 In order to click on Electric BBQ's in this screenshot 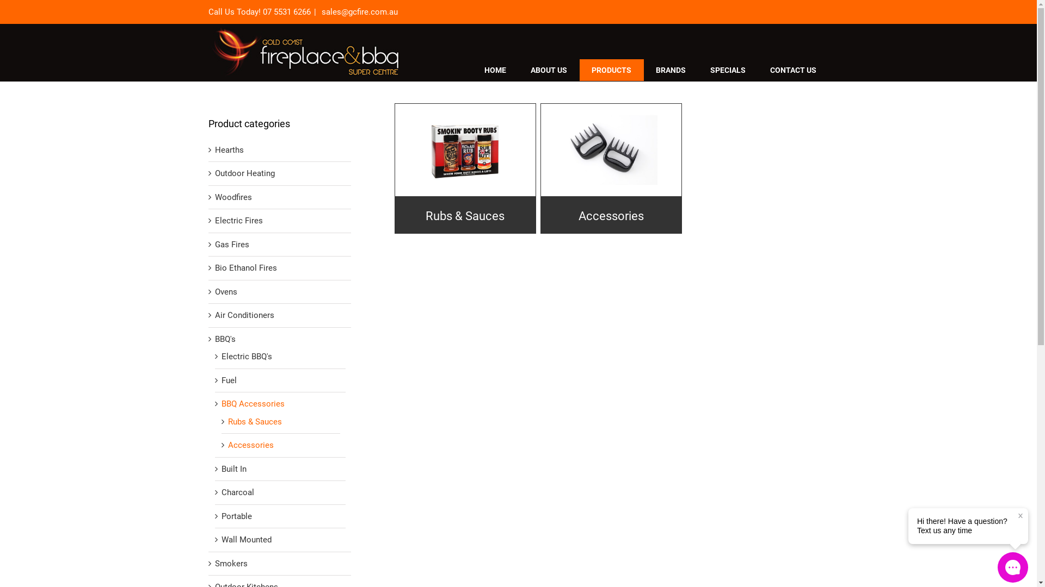, I will do `click(246, 357)`.